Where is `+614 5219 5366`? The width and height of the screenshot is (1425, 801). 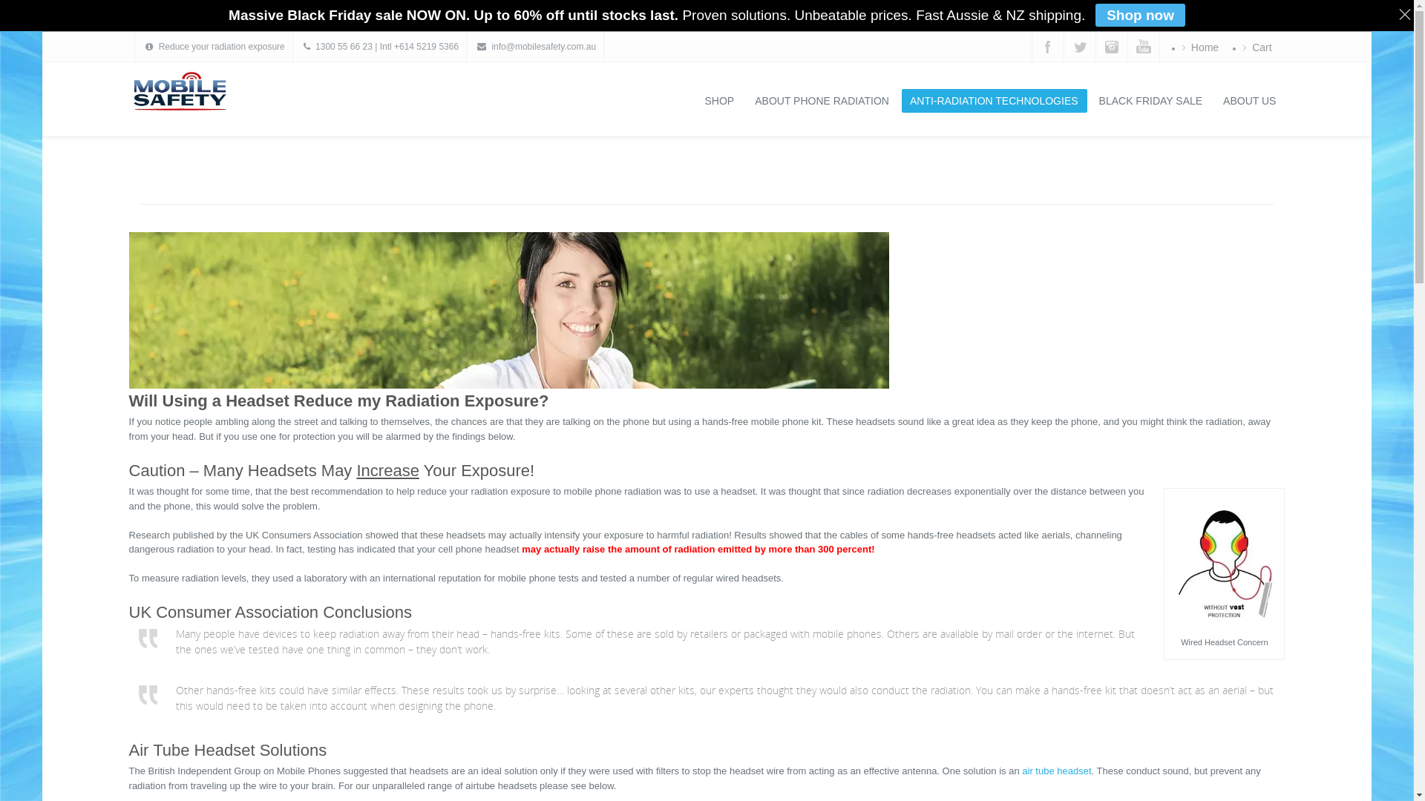 +614 5219 5366 is located at coordinates (426, 47).